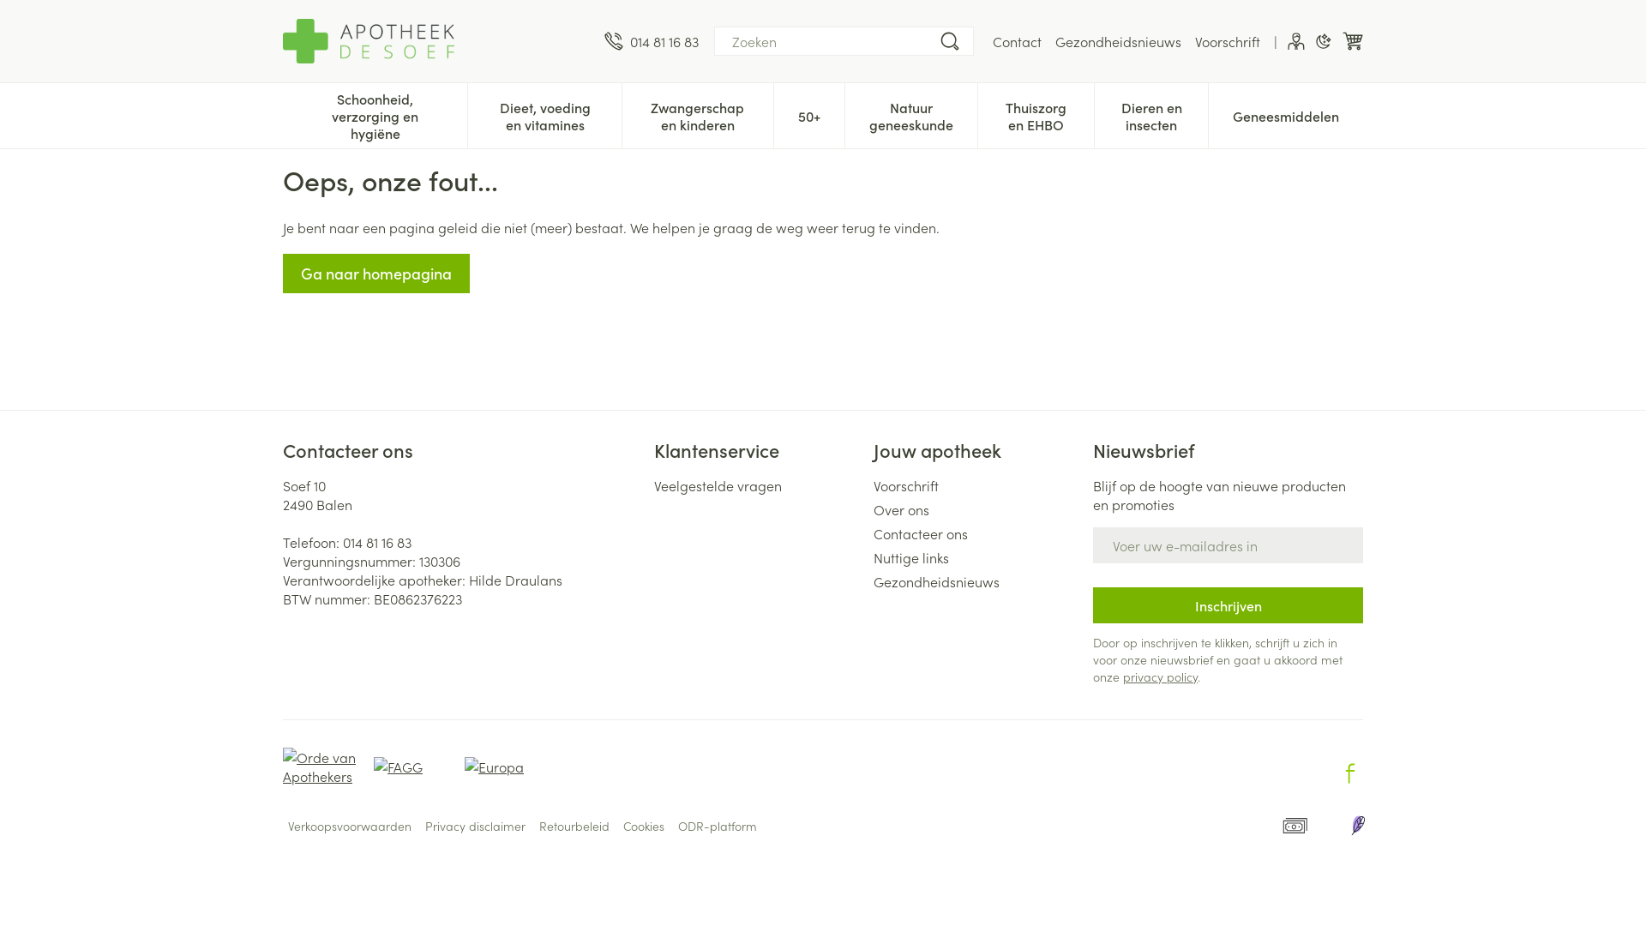 Image resolution: width=1646 pixels, height=926 pixels. Describe the element at coordinates (756, 485) in the screenshot. I see `Veelgestelde vragen` at that location.